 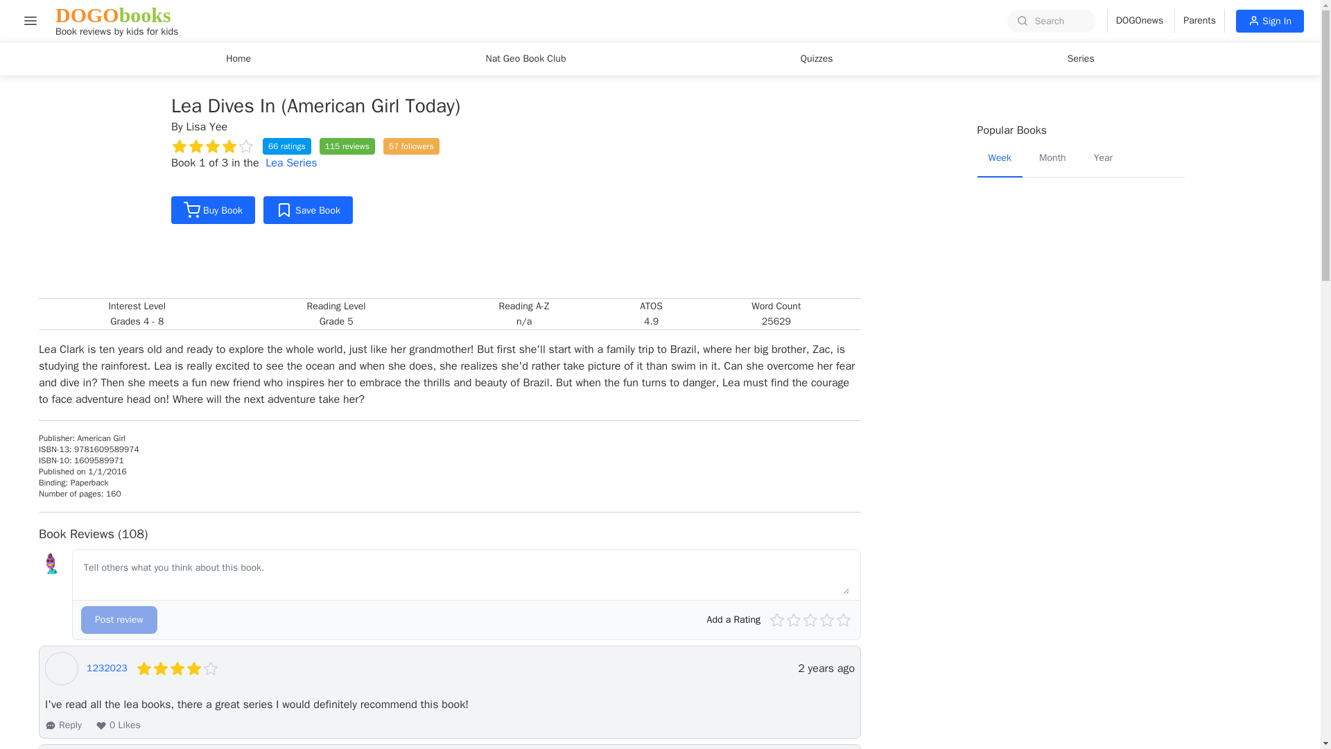 I want to click on Buy Book, so click(x=214, y=209).